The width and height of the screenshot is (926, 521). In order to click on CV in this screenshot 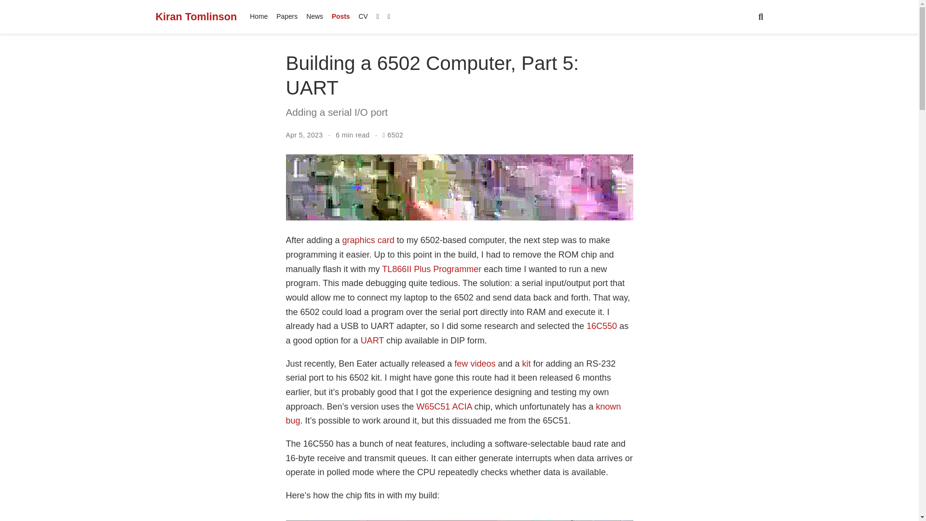, I will do `click(363, 16)`.